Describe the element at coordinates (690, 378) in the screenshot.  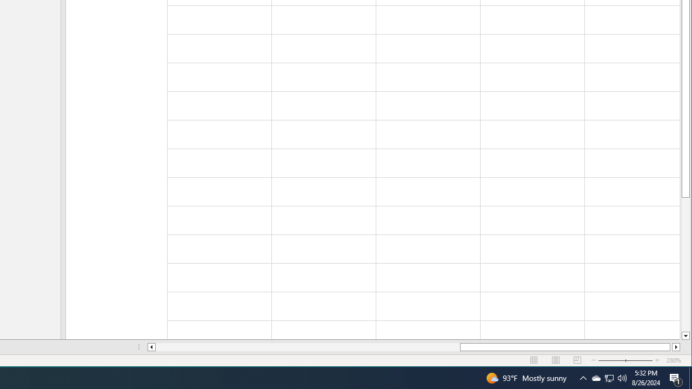
I see `Show desktop` at that location.